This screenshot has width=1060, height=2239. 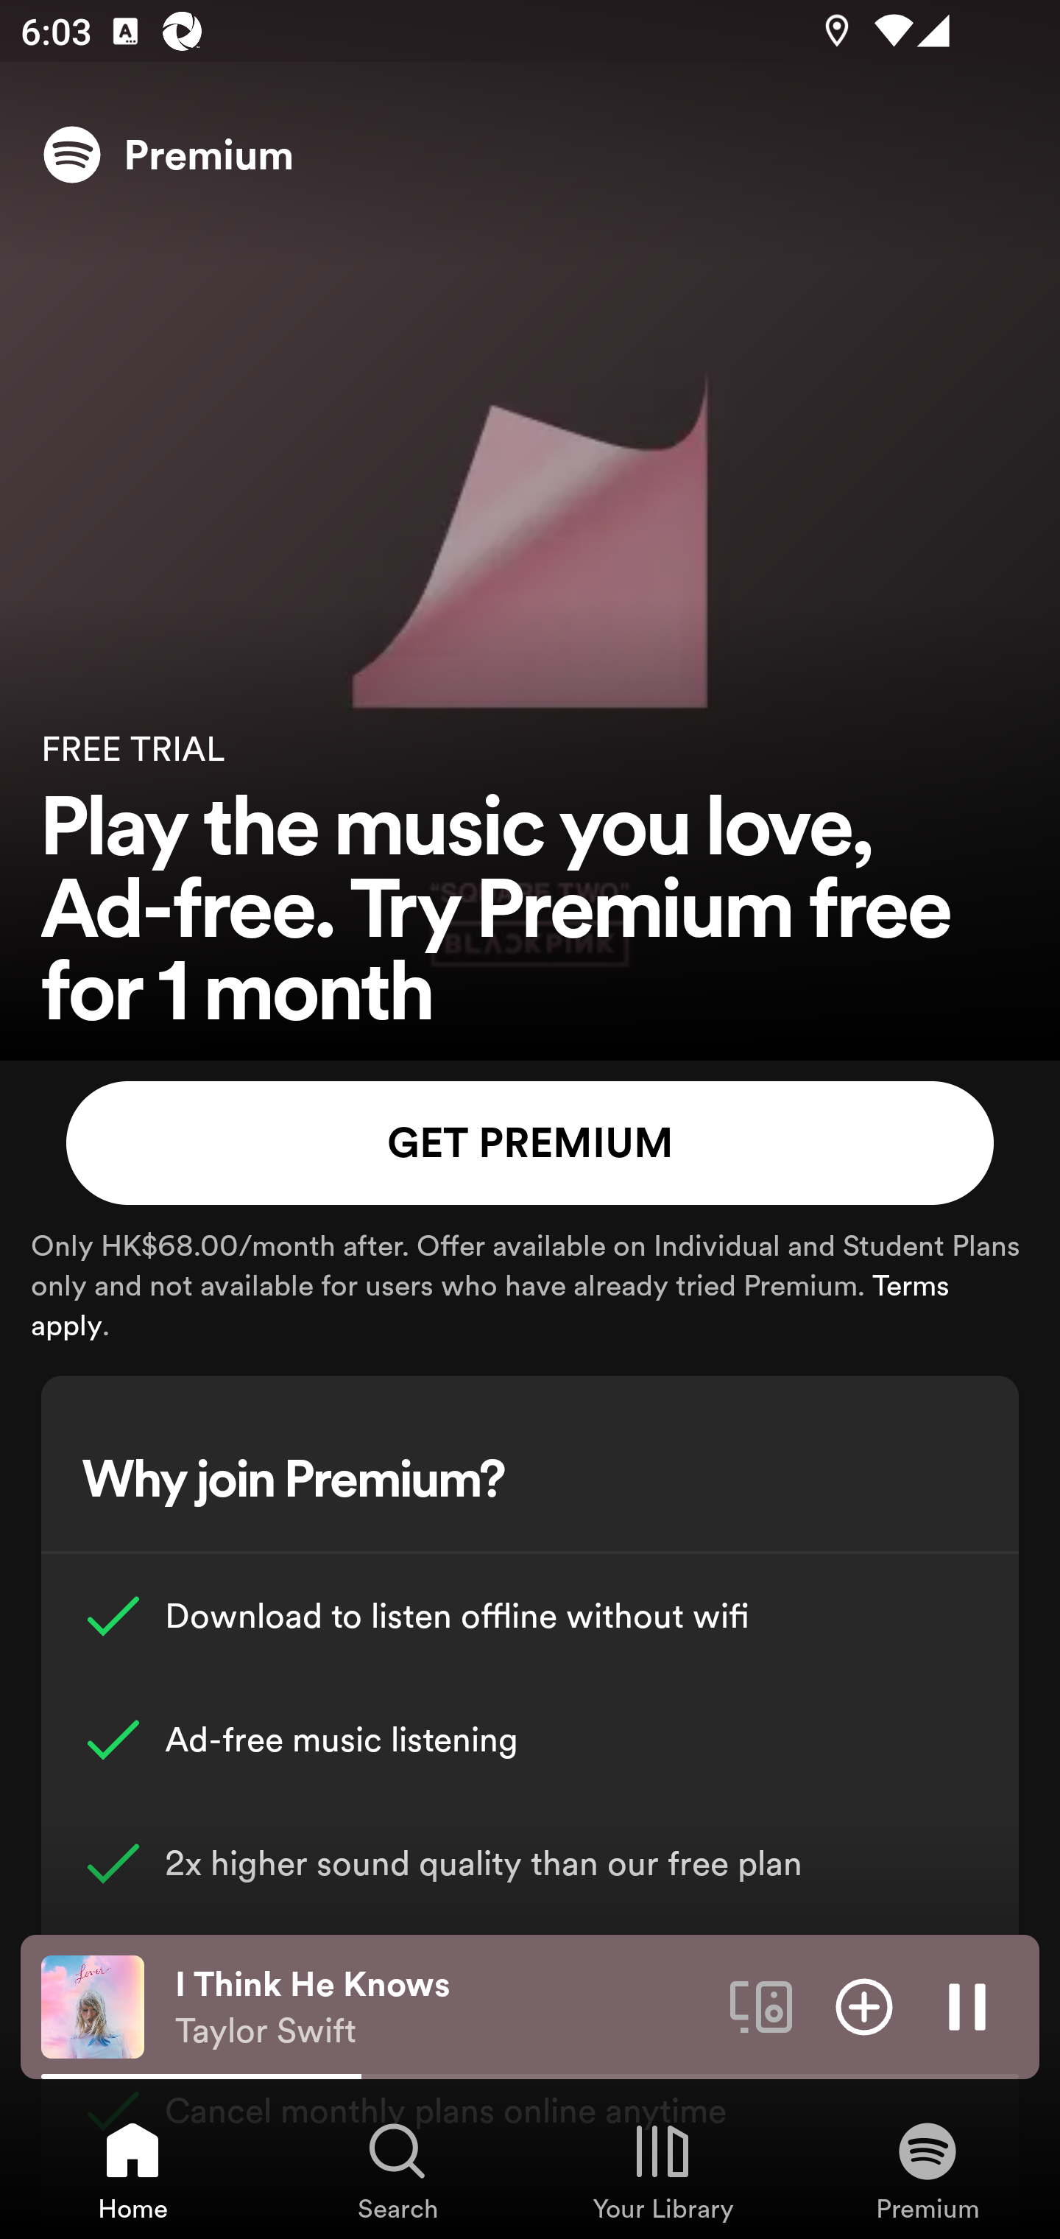 What do you see at coordinates (928, 2170) in the screenshot?
I see `Premium, Tab 4 of 4 Premium Premium` at bounding box center [928, 2170].